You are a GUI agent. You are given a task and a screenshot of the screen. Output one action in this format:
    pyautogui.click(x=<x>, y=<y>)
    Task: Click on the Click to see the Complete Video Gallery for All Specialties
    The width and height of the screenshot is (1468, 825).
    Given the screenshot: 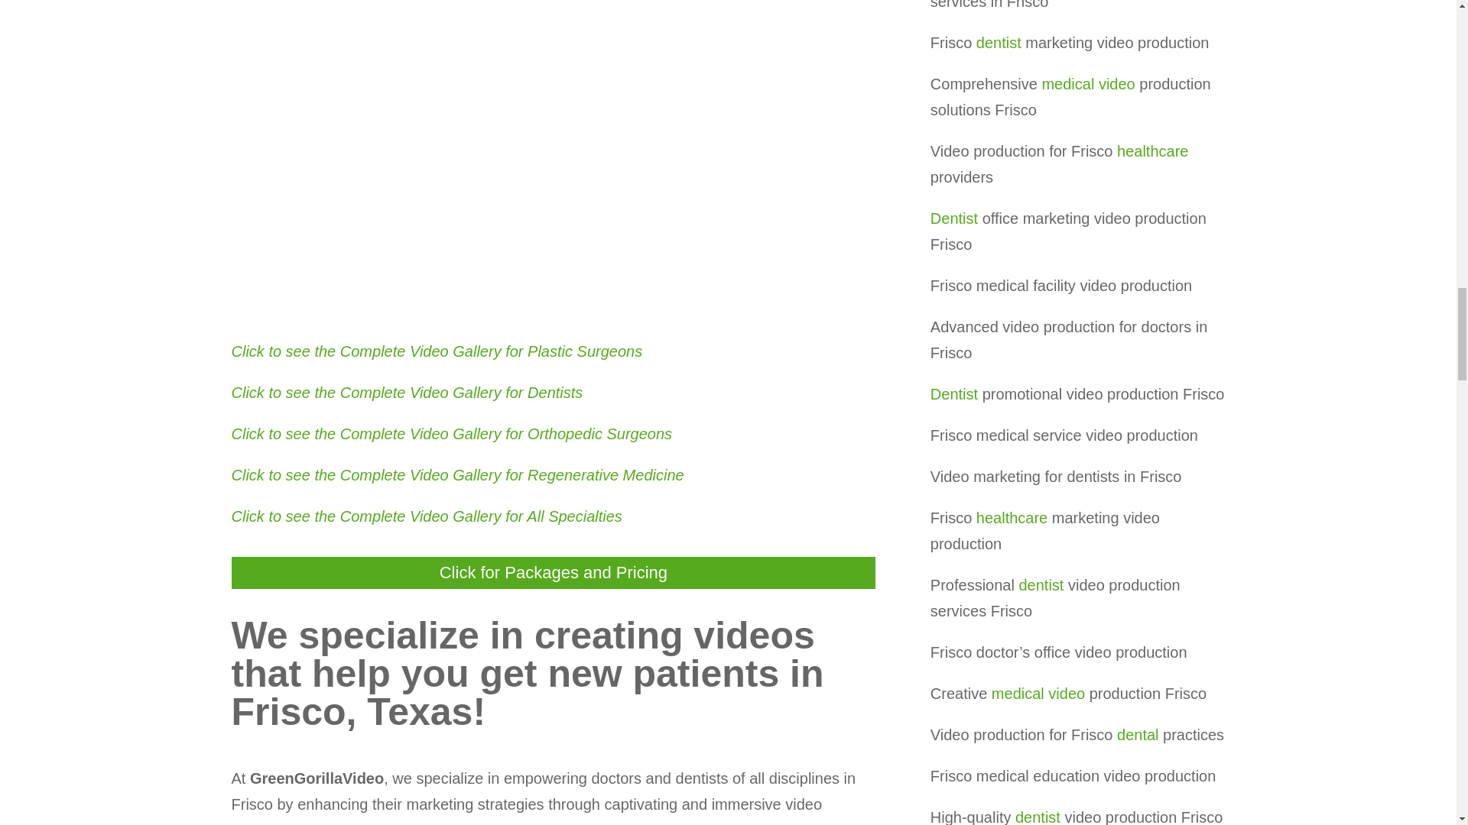 What is the action you would take?
    pyautogui.click(x=425, y=516)
    